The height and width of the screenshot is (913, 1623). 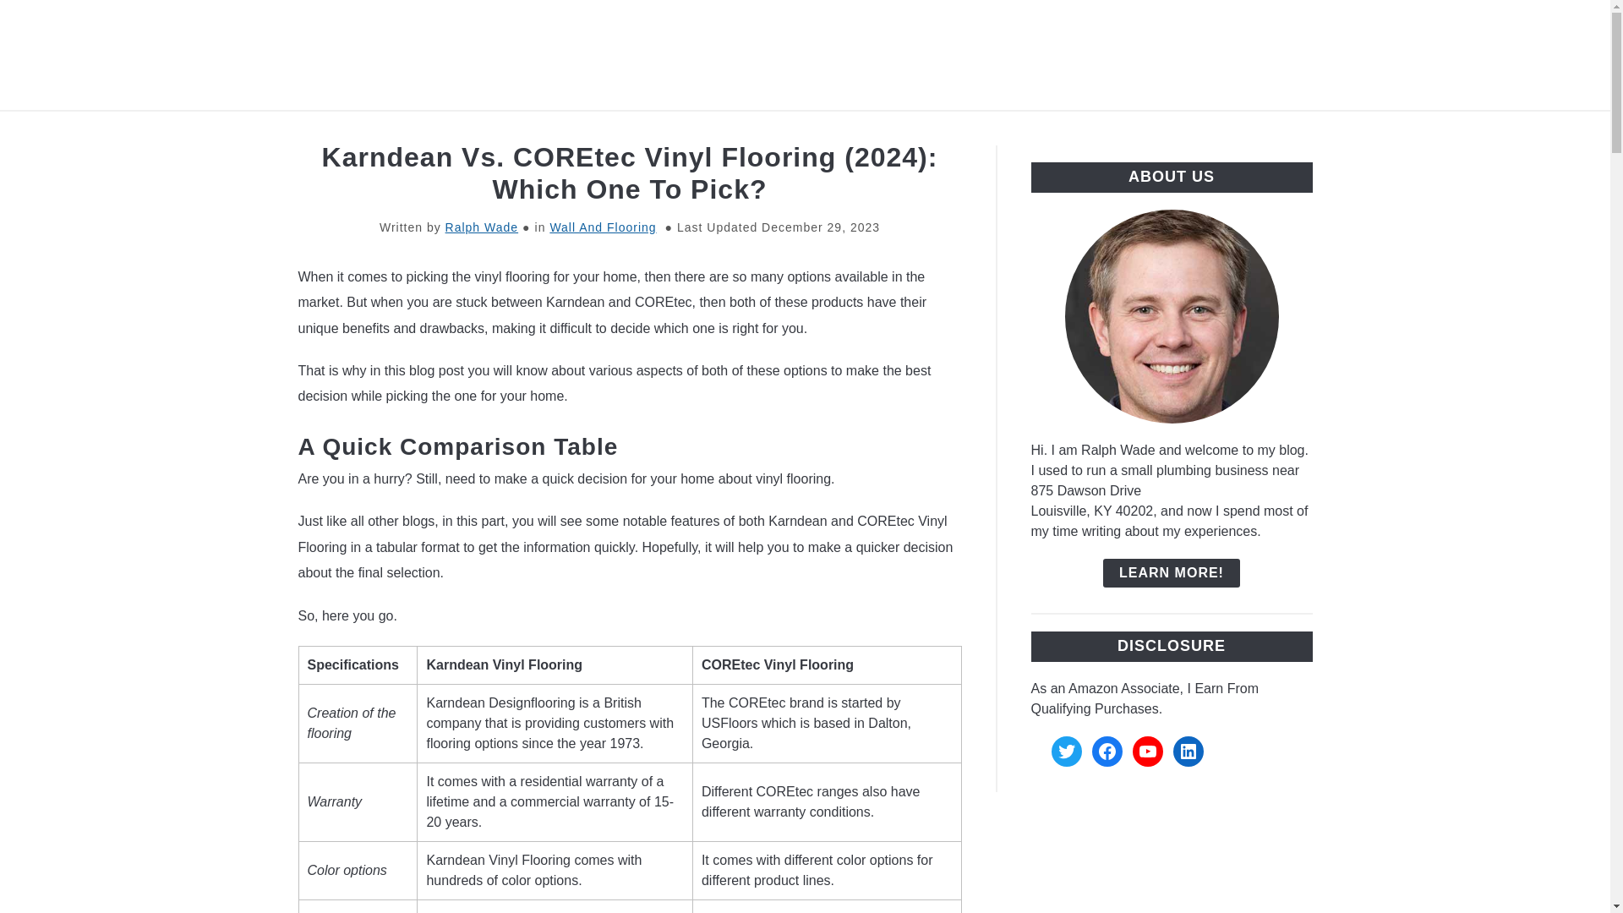 What do you see at coordinates (510, 130) in the screenshot?
I see `HOME IMPROVEMENT` at bounding box center [510, 130].